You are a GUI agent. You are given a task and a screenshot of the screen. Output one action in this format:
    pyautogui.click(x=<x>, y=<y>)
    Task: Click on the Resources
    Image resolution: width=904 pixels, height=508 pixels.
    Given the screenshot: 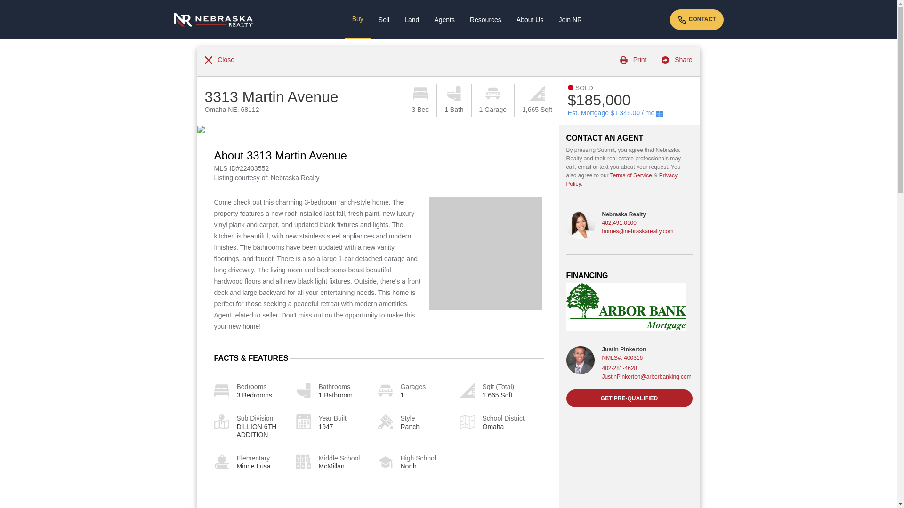 What is the action you would take?
    pyautogui.click(x=485, y=20)
    